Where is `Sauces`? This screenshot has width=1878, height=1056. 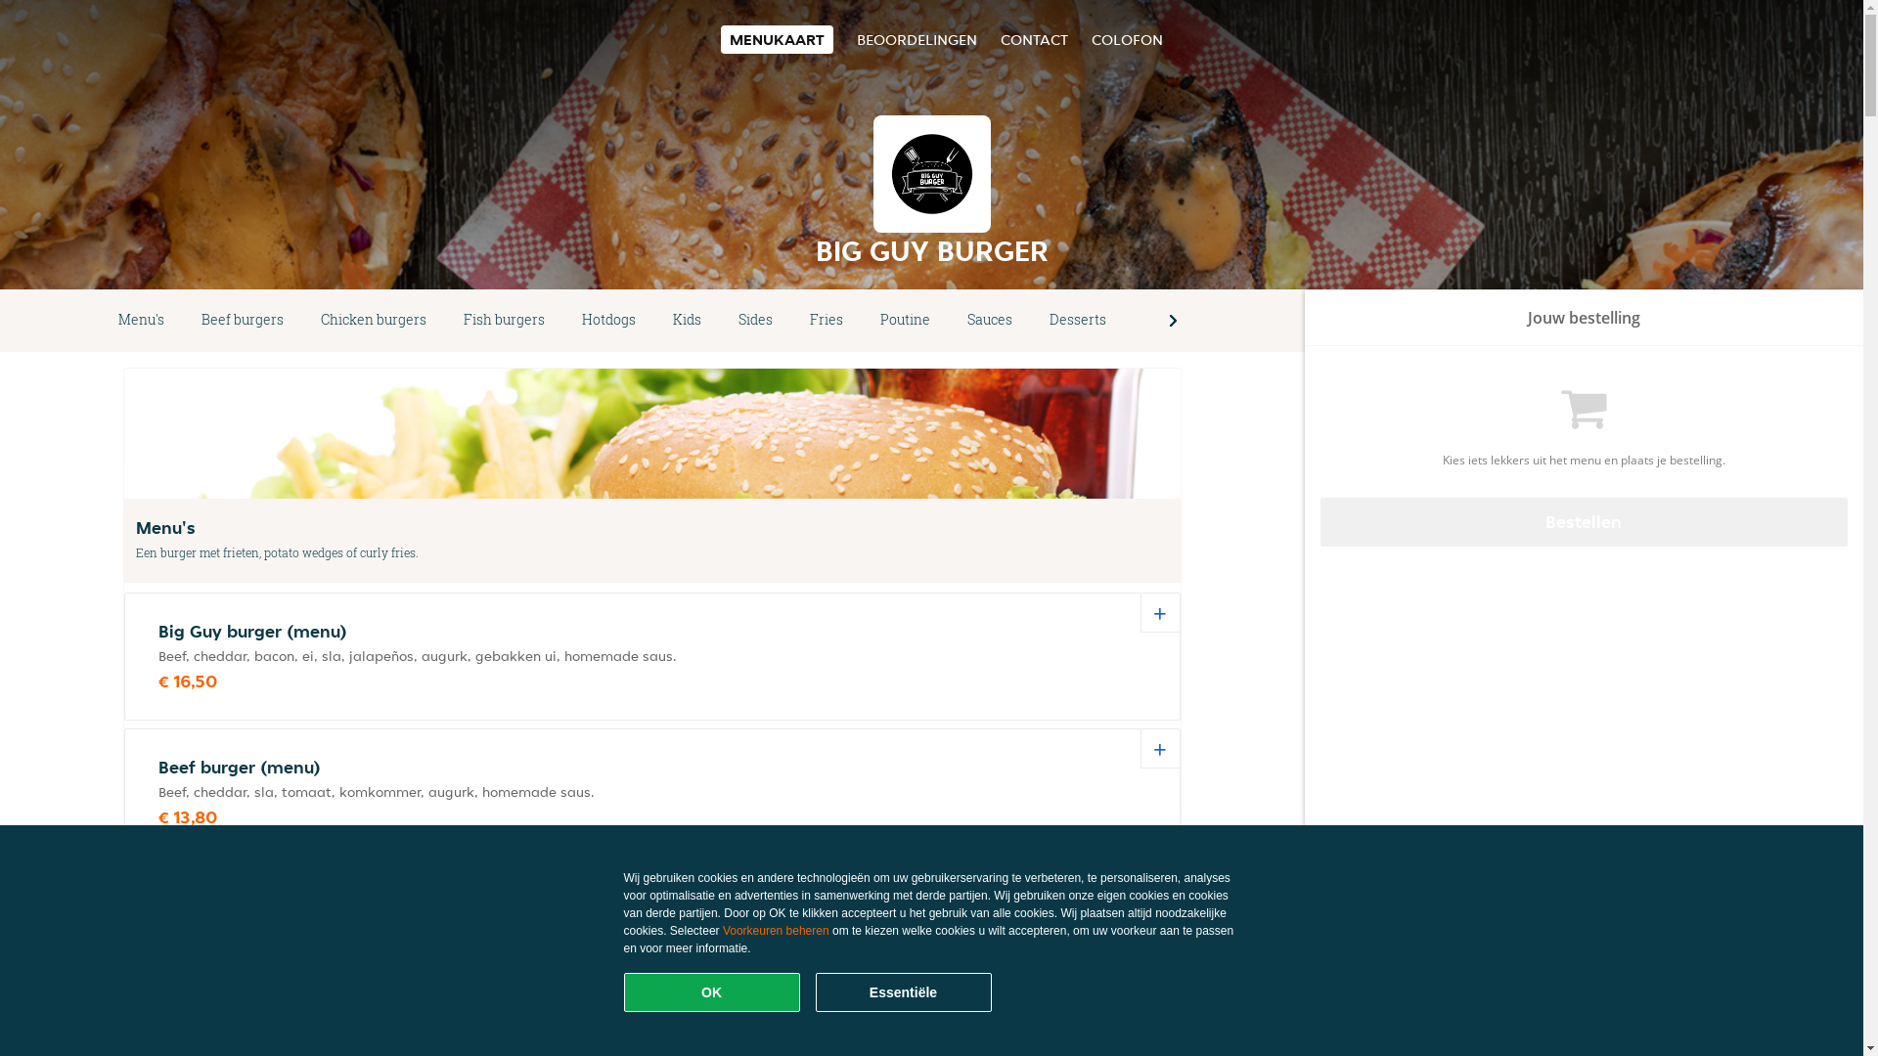
Sauces is located at coordinates (990, 321).